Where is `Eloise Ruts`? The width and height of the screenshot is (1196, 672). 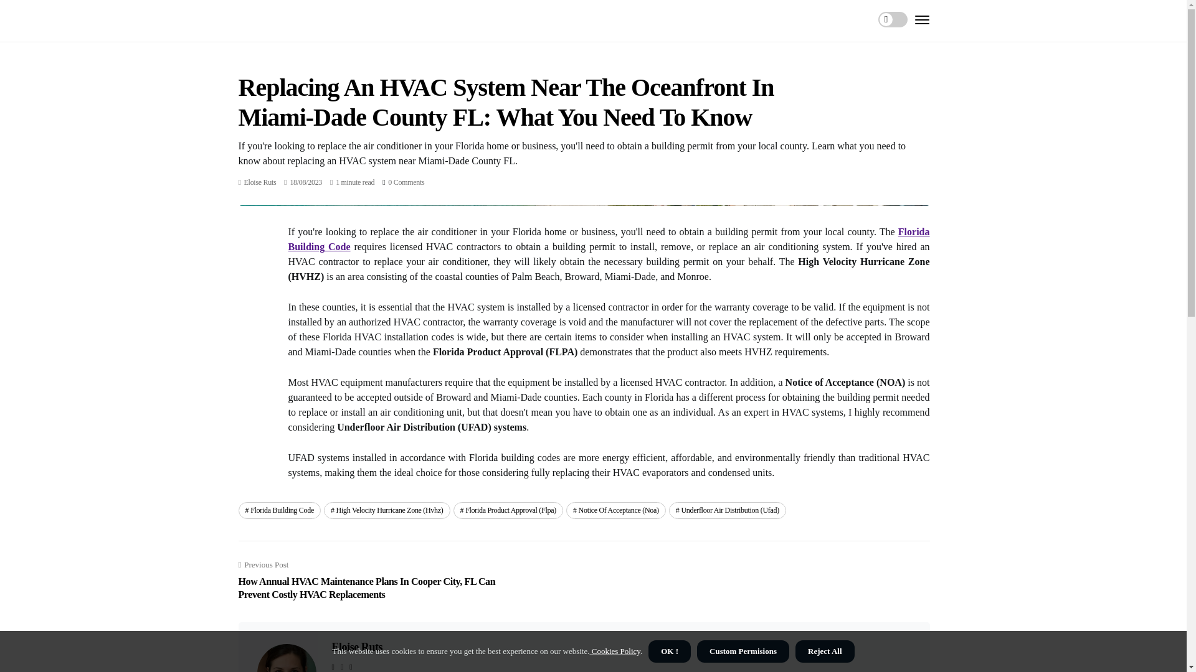 Eloise Ruts is located at coordinates (260, 182).